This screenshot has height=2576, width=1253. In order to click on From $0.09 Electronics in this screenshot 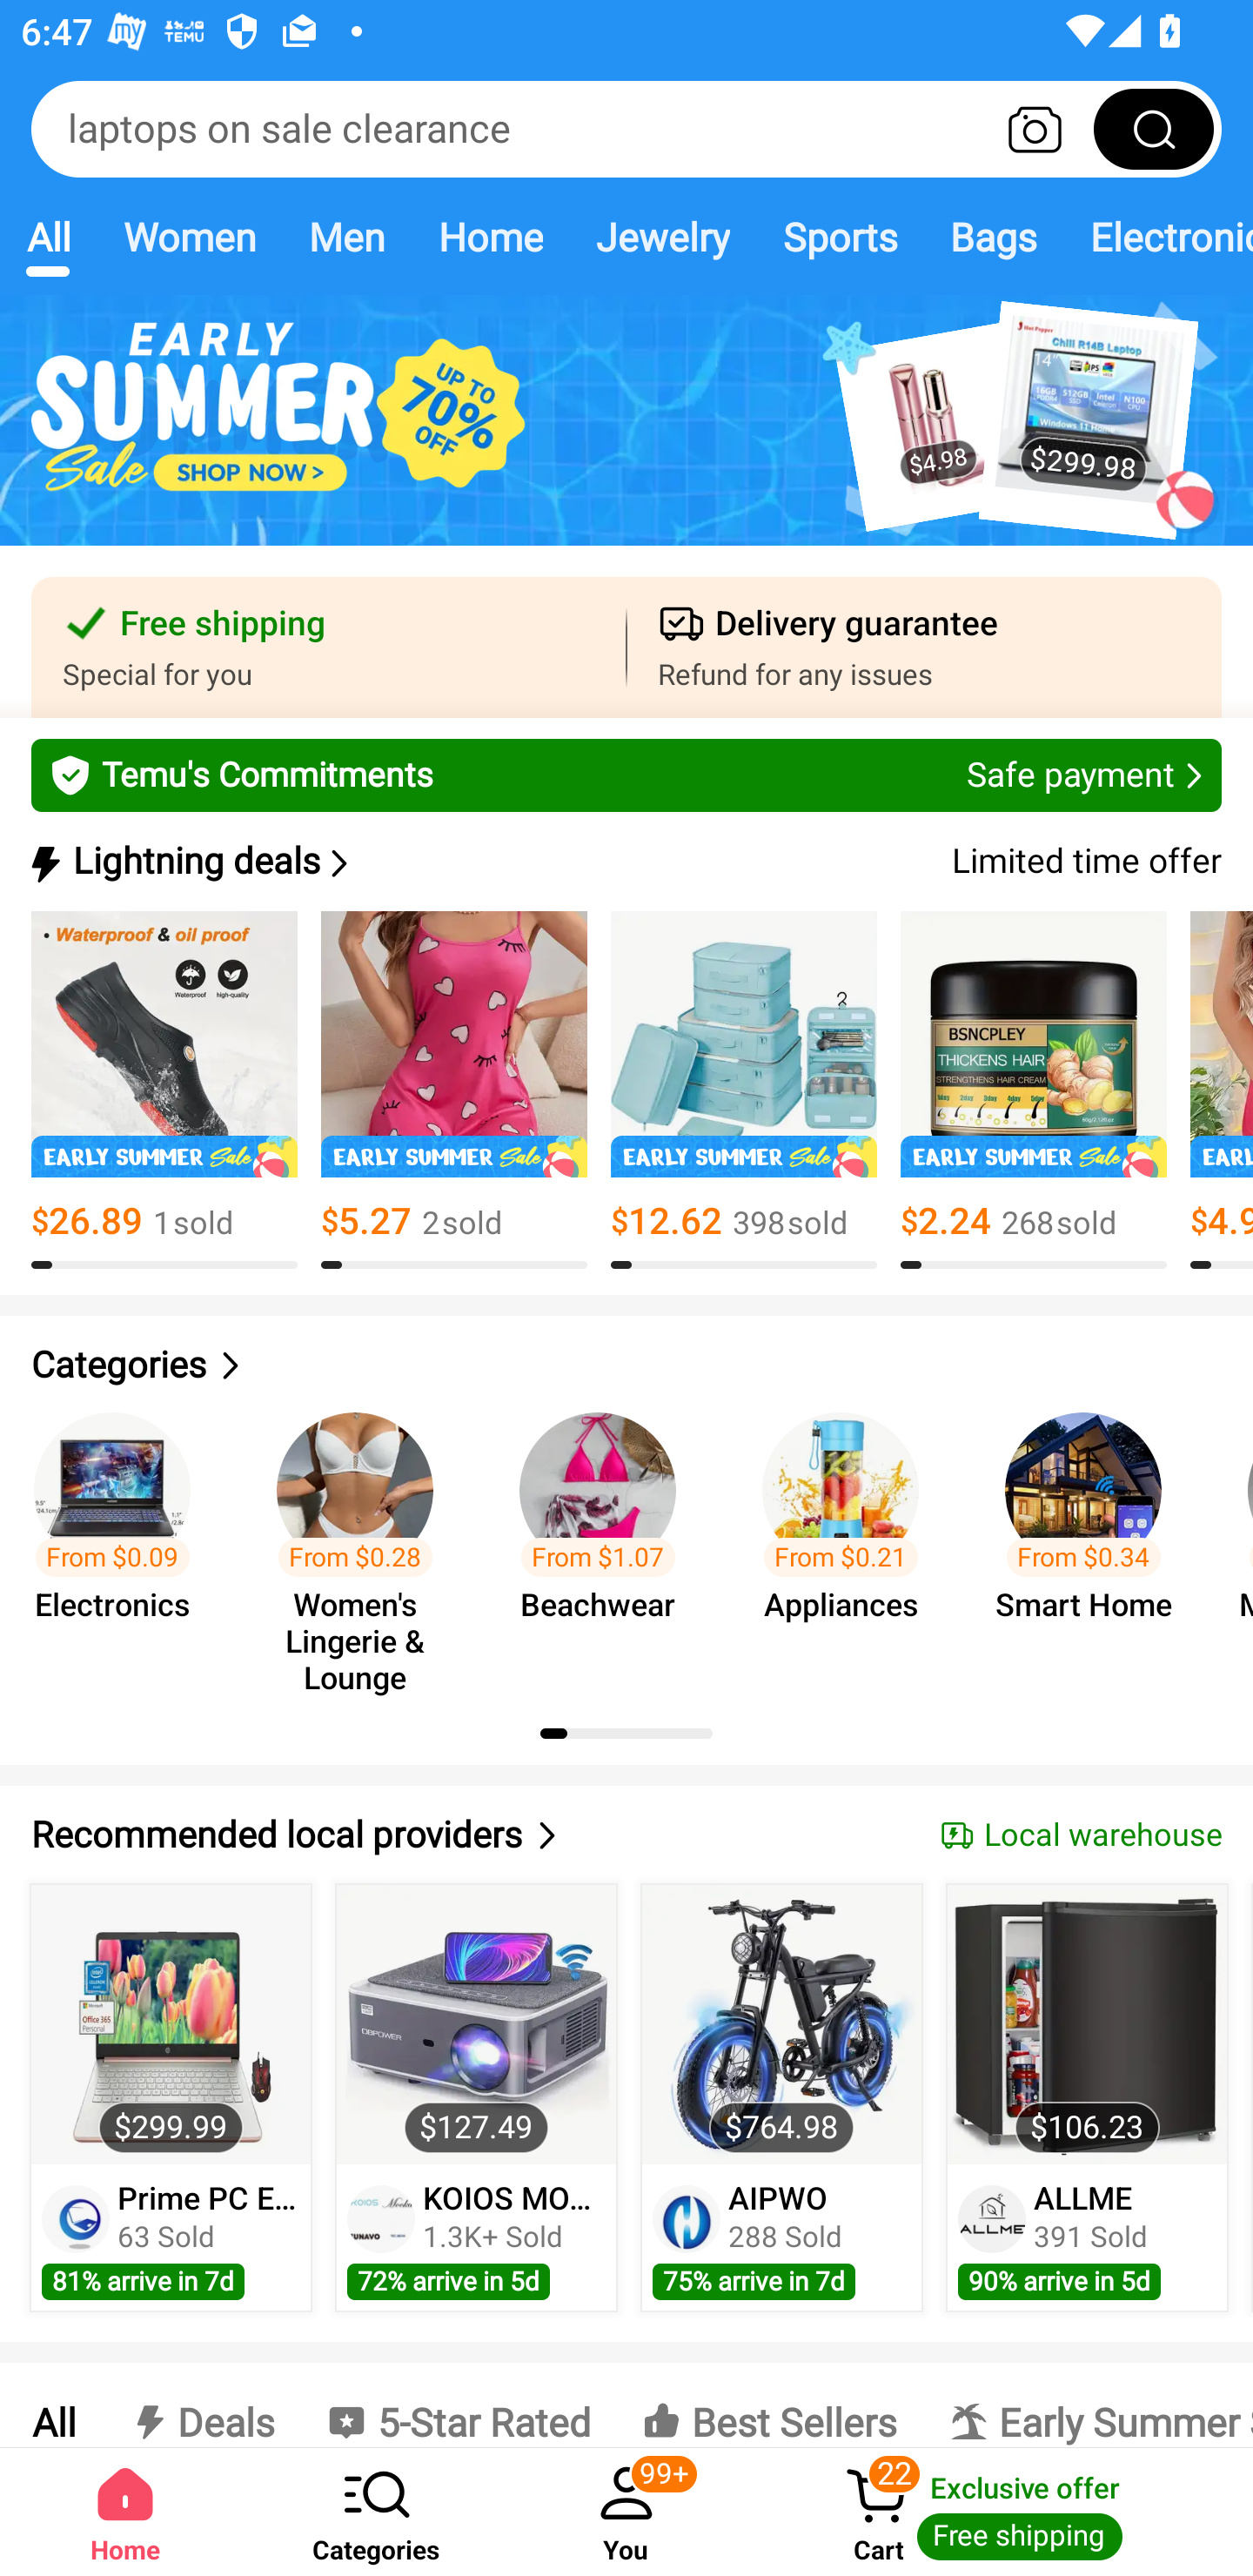, I will do `click(122, 1539)`.